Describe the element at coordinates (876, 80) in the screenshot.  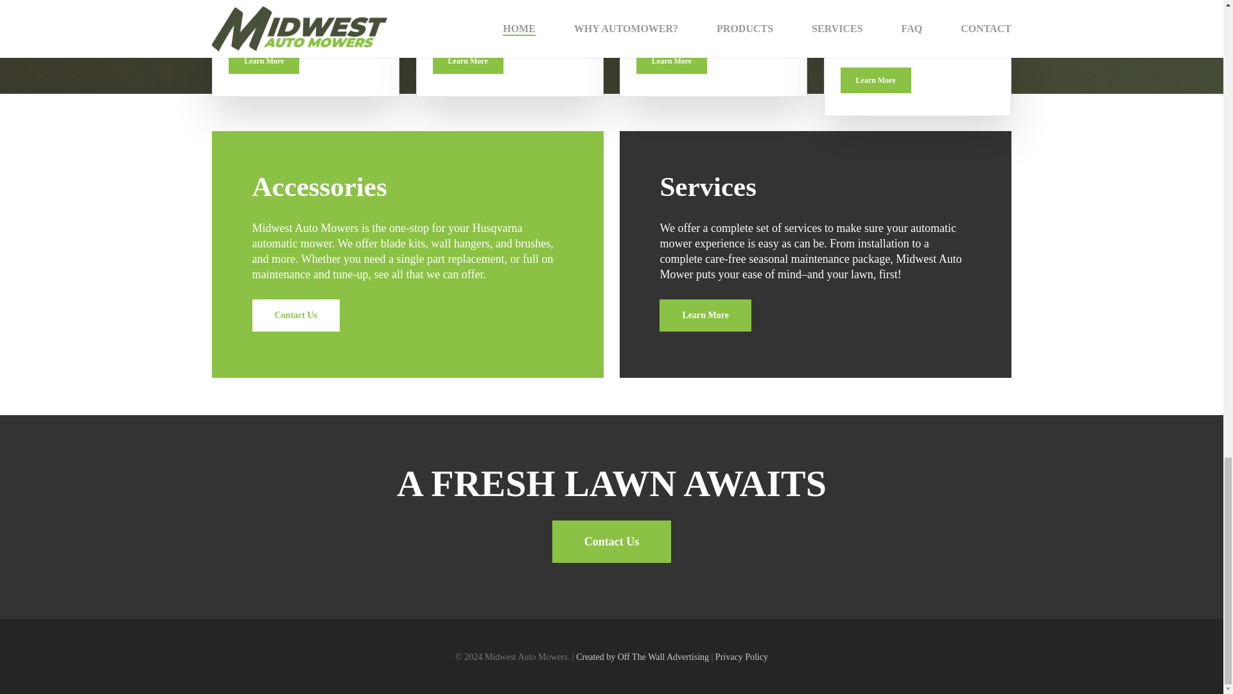
I see `Learn More` at that location.